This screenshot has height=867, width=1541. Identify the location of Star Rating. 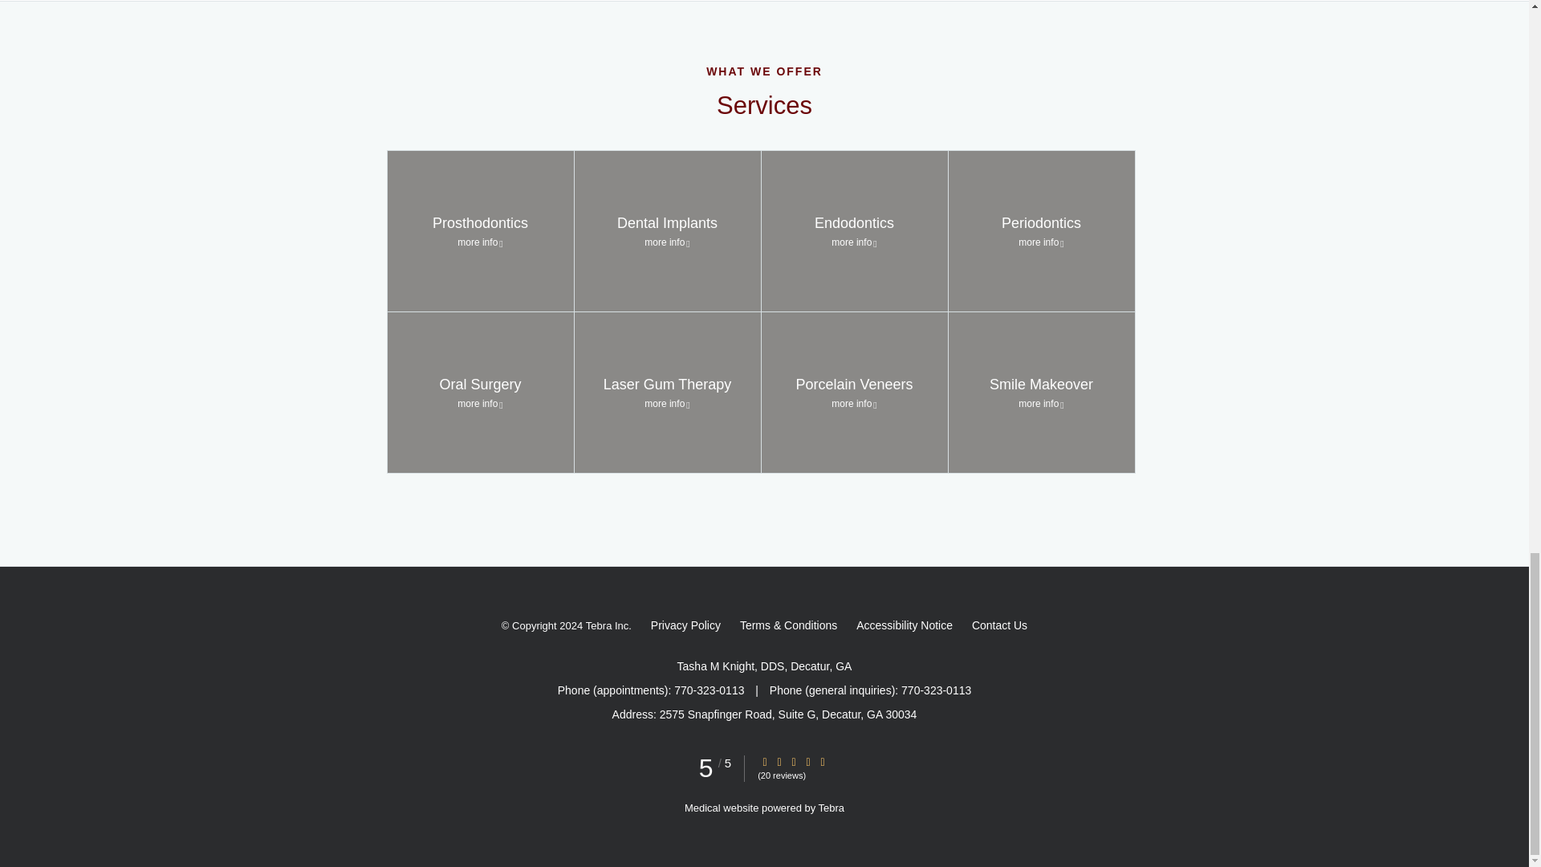
(779, 761).